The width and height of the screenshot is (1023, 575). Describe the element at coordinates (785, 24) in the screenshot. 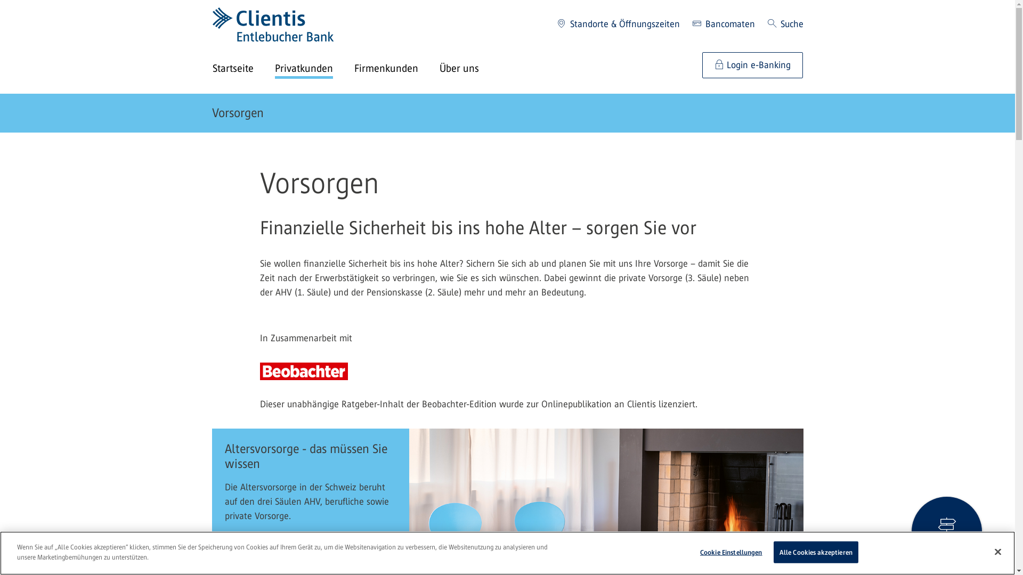

I see `Suche` at that location.